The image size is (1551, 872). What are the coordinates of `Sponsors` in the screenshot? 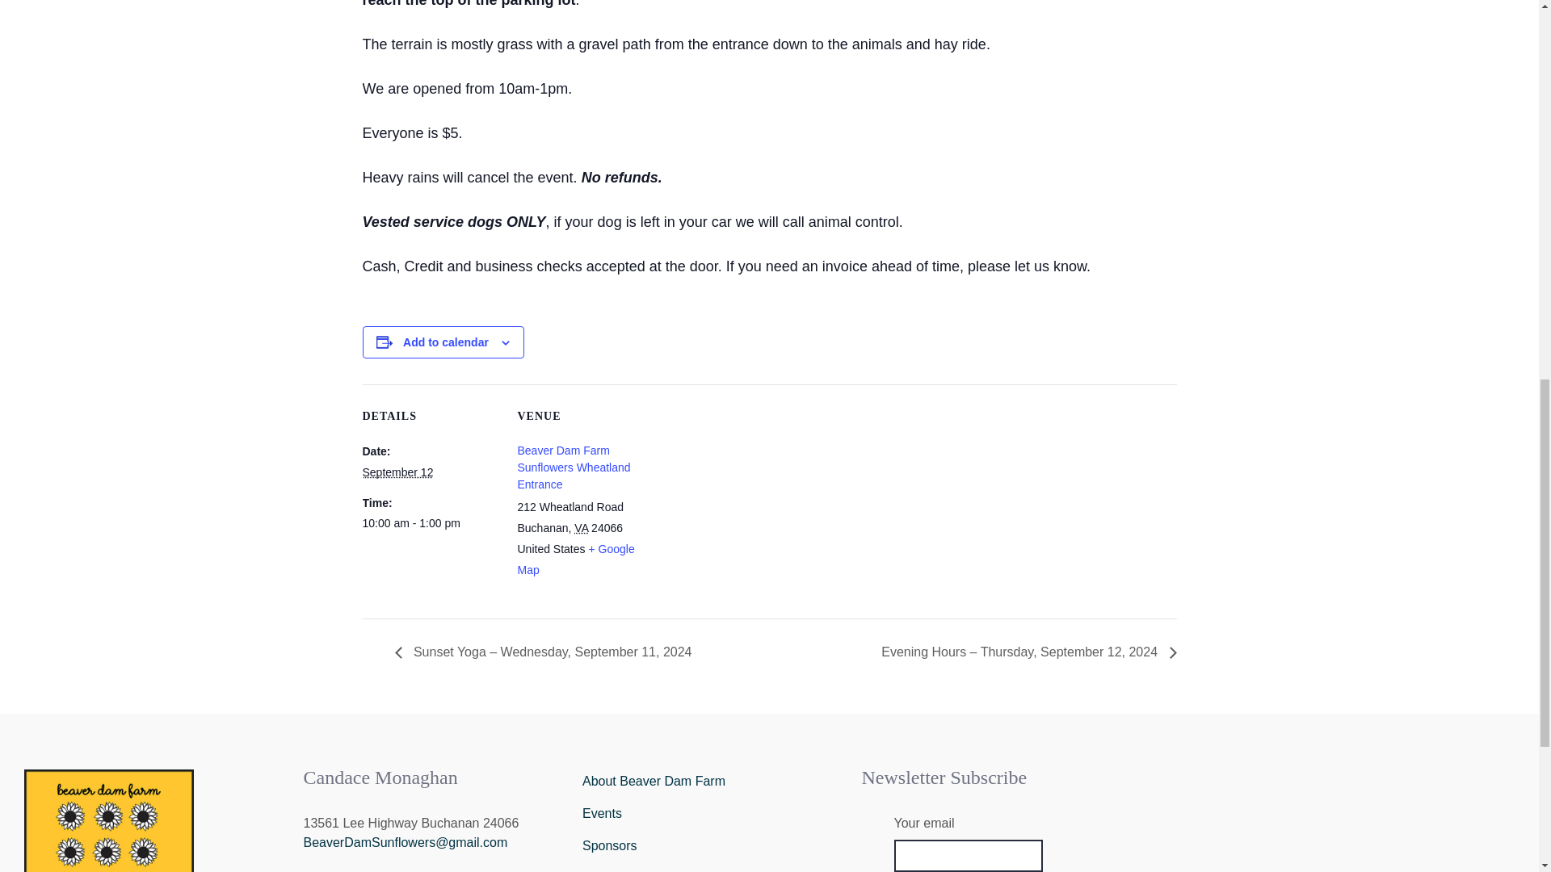 It's located at (709, 846).